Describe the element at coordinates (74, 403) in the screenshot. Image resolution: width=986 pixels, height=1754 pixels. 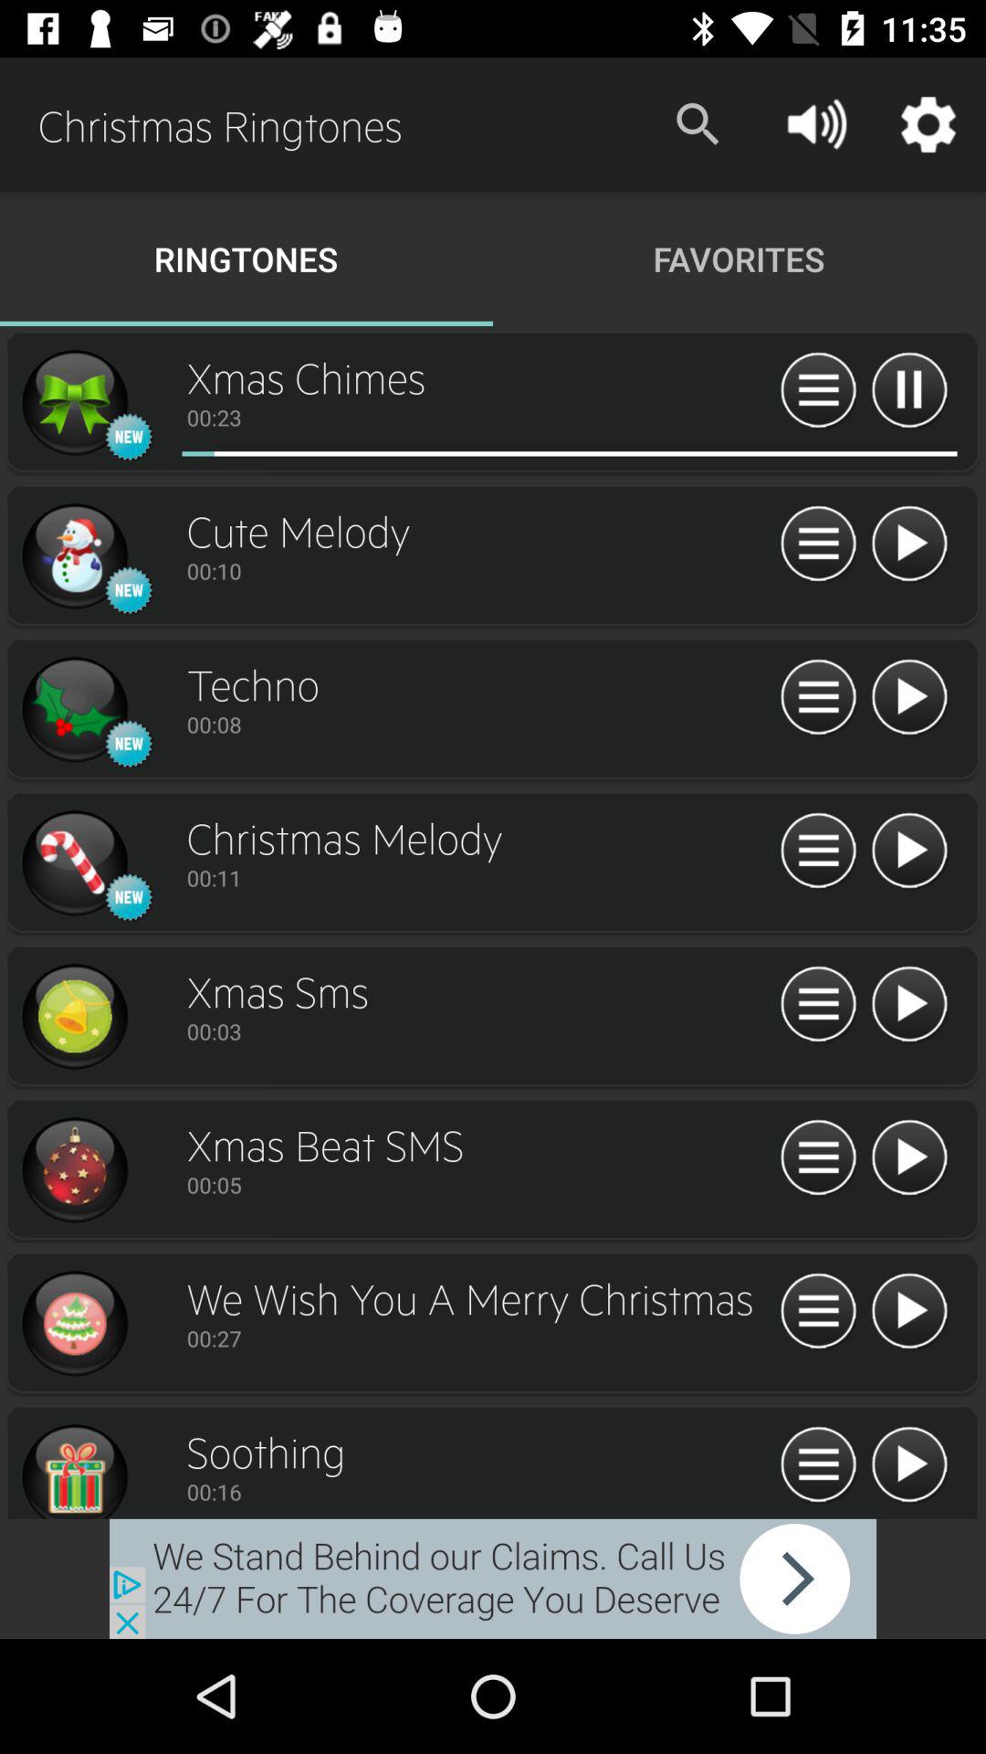
I see `click to ringtones options` at that location.